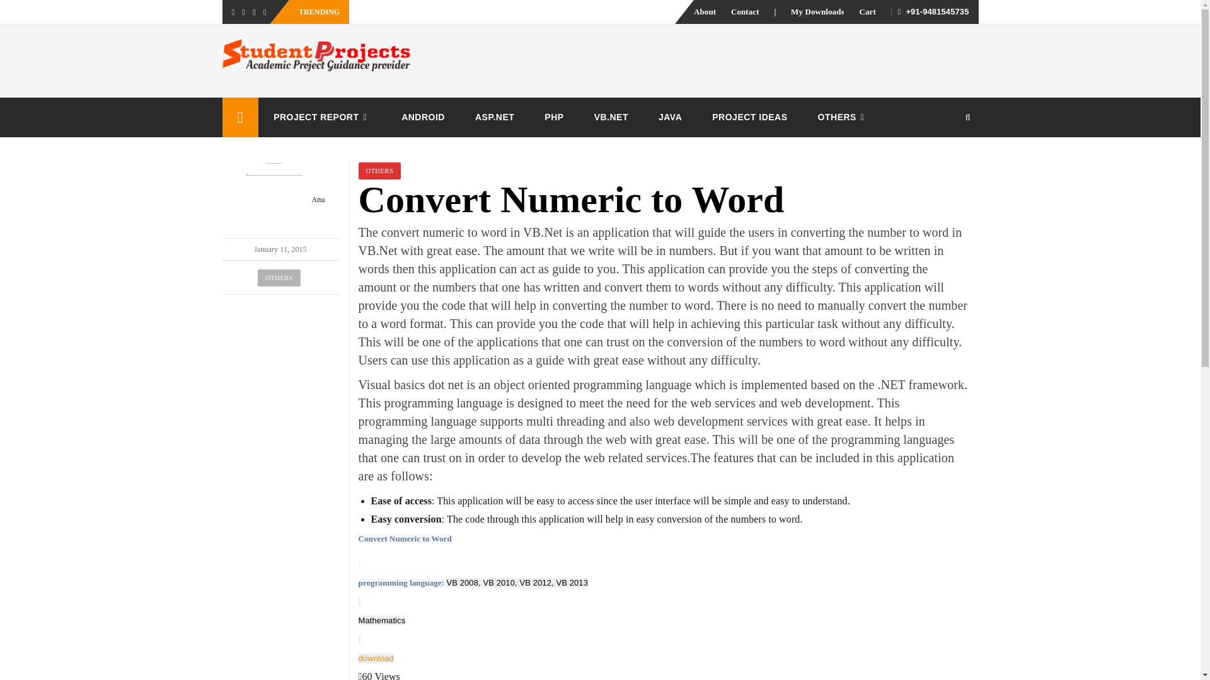 Image resolution: width=1210 pixels, height=680 pixels. What do you see at coordinates (818, 11) in the screenshot?
I see `My Downloads` at bounding box center [818, 11].